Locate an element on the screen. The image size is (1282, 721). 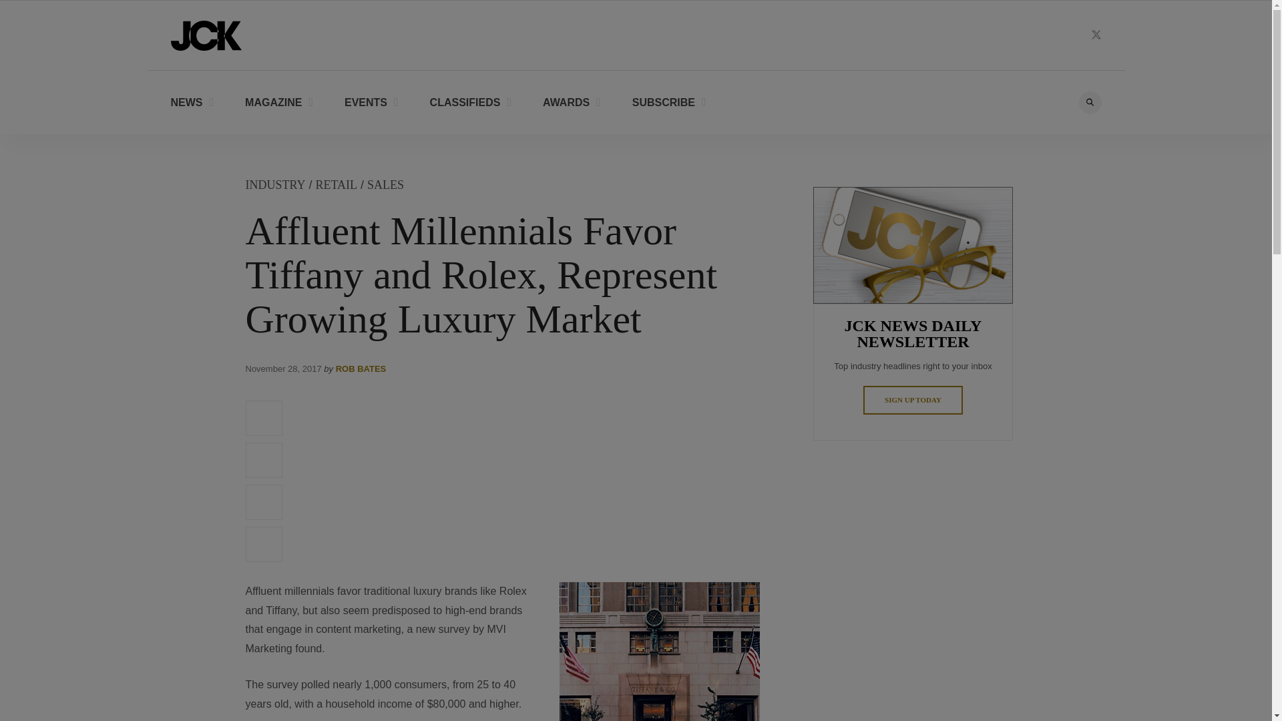
View all posts in Retail is located at coordinates (337, 184).